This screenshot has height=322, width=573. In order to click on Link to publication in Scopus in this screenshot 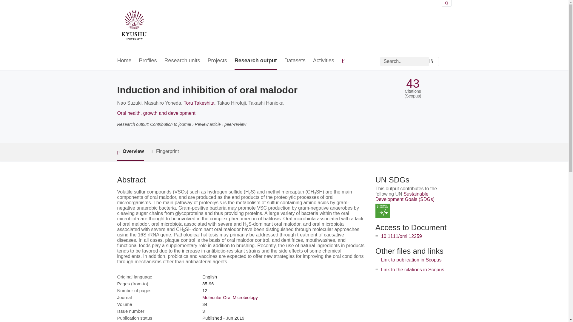, I will do `click(411, 260)`.